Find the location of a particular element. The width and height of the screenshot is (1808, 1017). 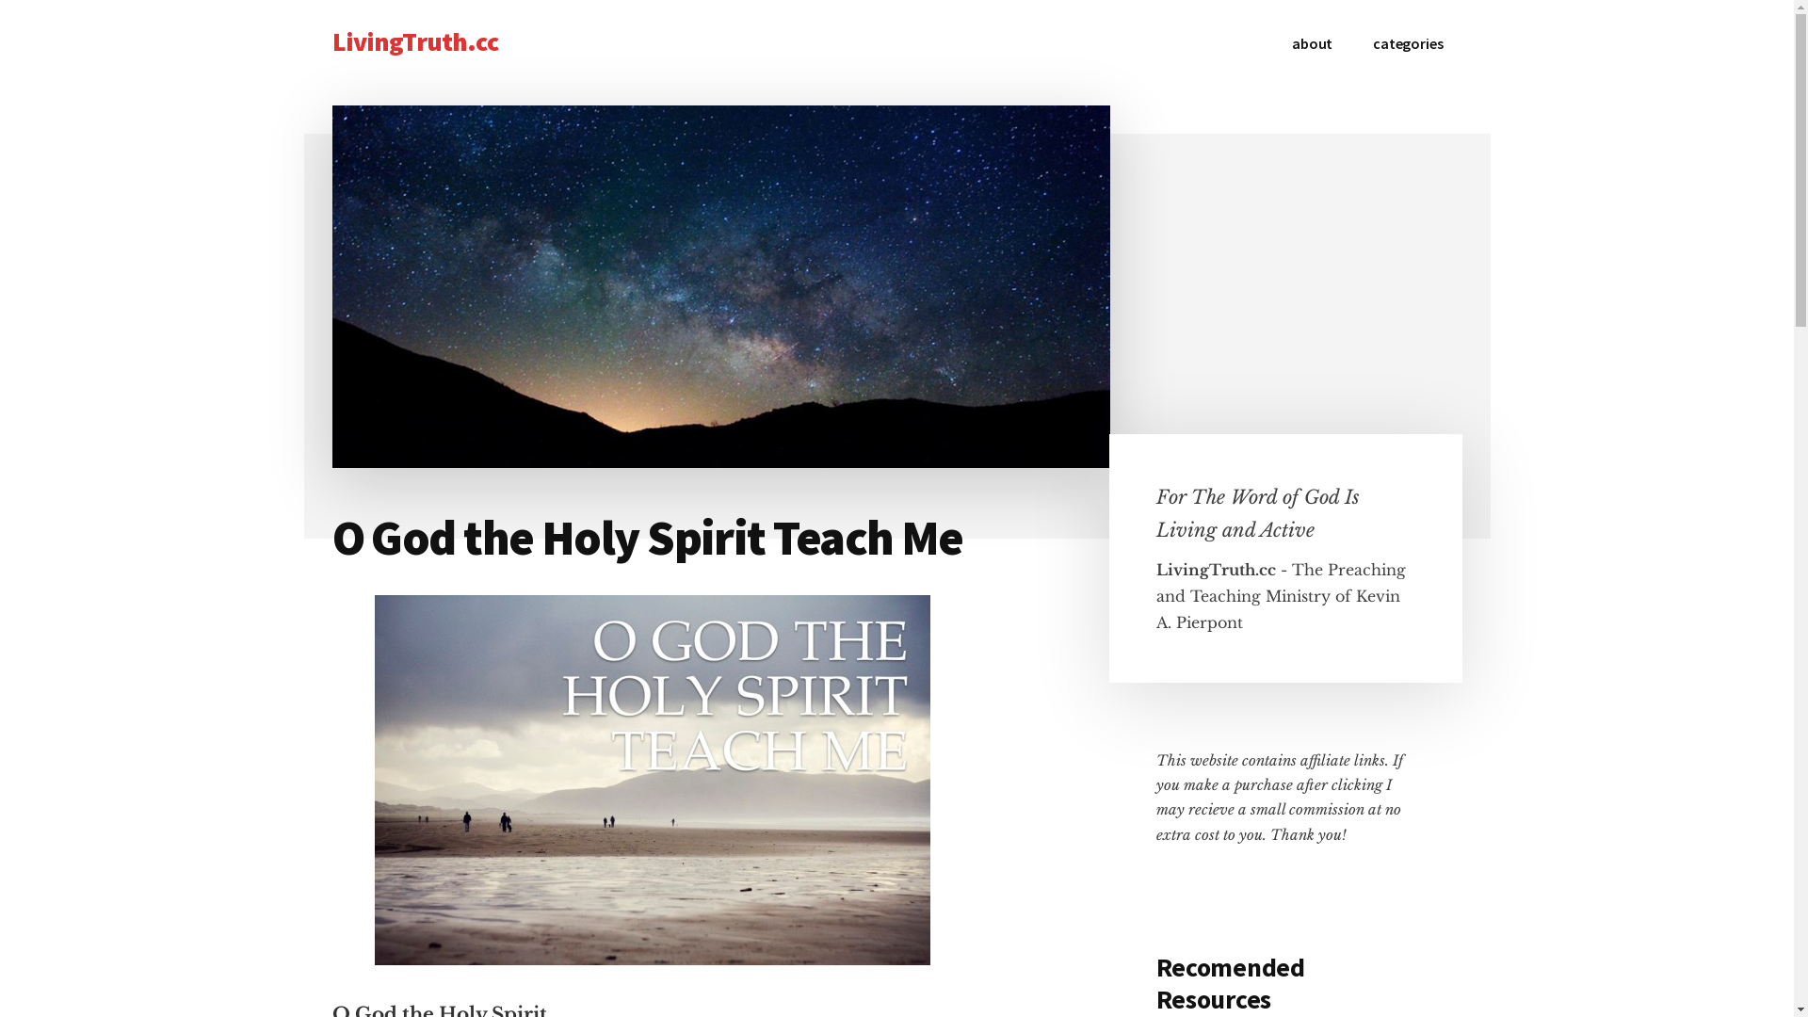

LivingTruth.cc is located at coordinates (414, 41).